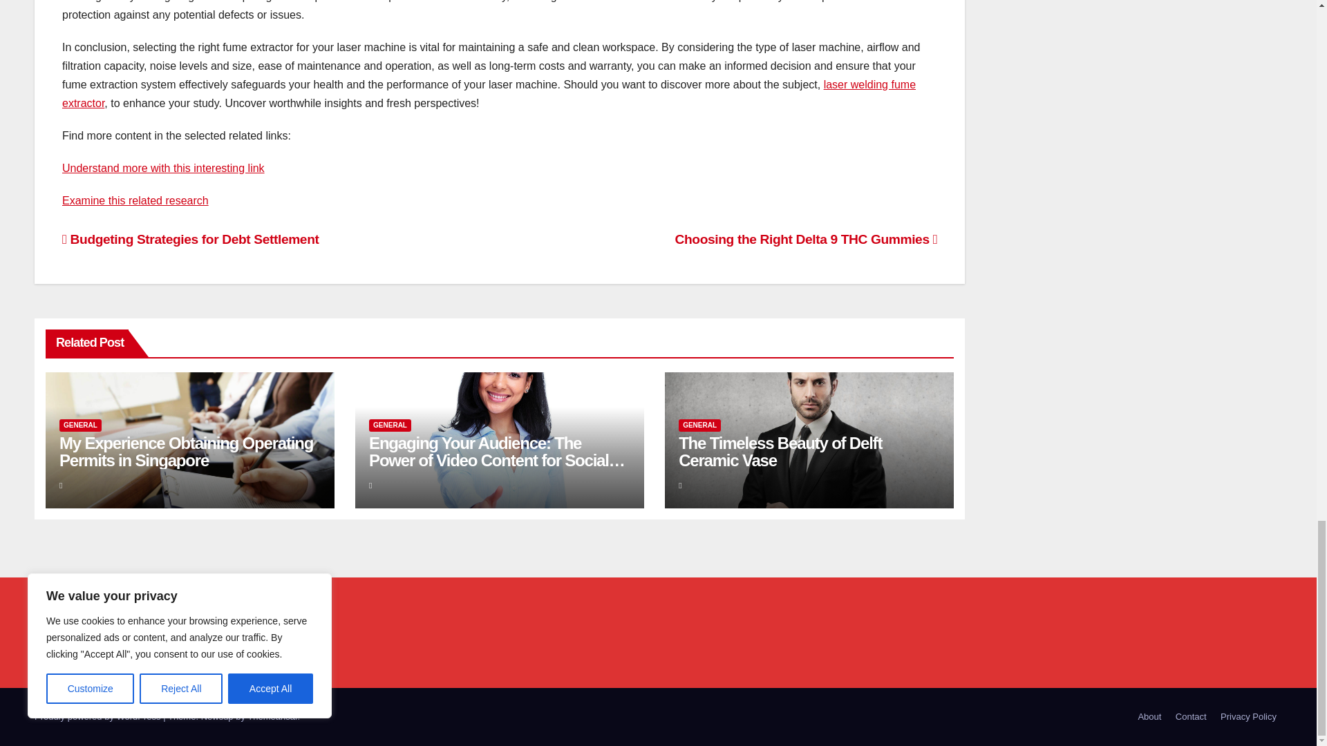 This screenshot has height=746, width=1327. What do you see at coordinates (699, 425) in the screenshot?
I see `GENERAL` at bounding box center [699, 425].